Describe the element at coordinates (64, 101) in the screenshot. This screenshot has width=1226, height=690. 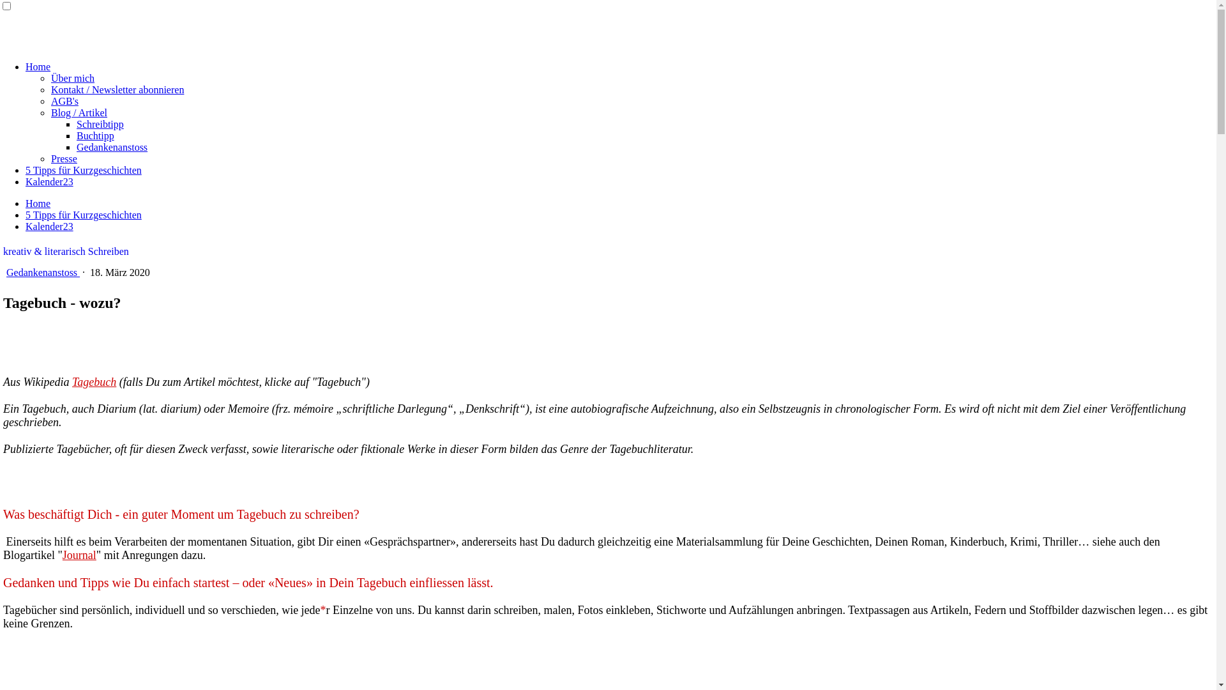
I see `AGB's` at that location.